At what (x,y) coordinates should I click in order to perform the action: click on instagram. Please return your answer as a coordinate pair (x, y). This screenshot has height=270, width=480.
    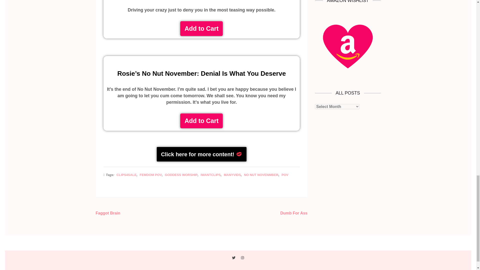
    Looking at the image, I should click on (242, 257).